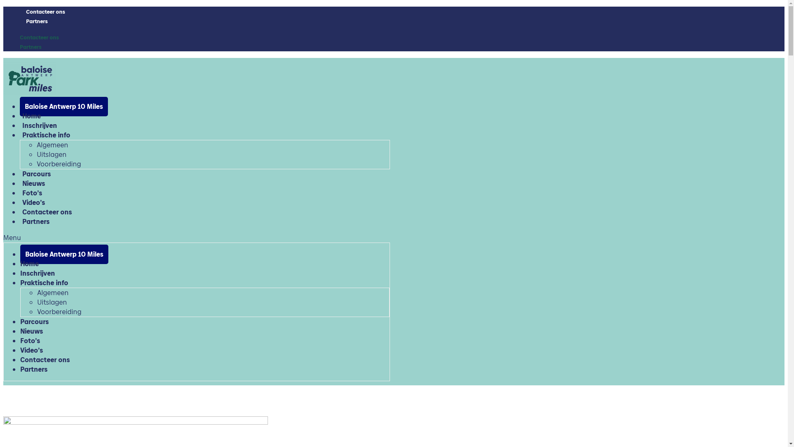 The image size is (794, 447). Describe the element at coordinates (52, 154) in the screenshot. I see `Uitslagen` at that location.